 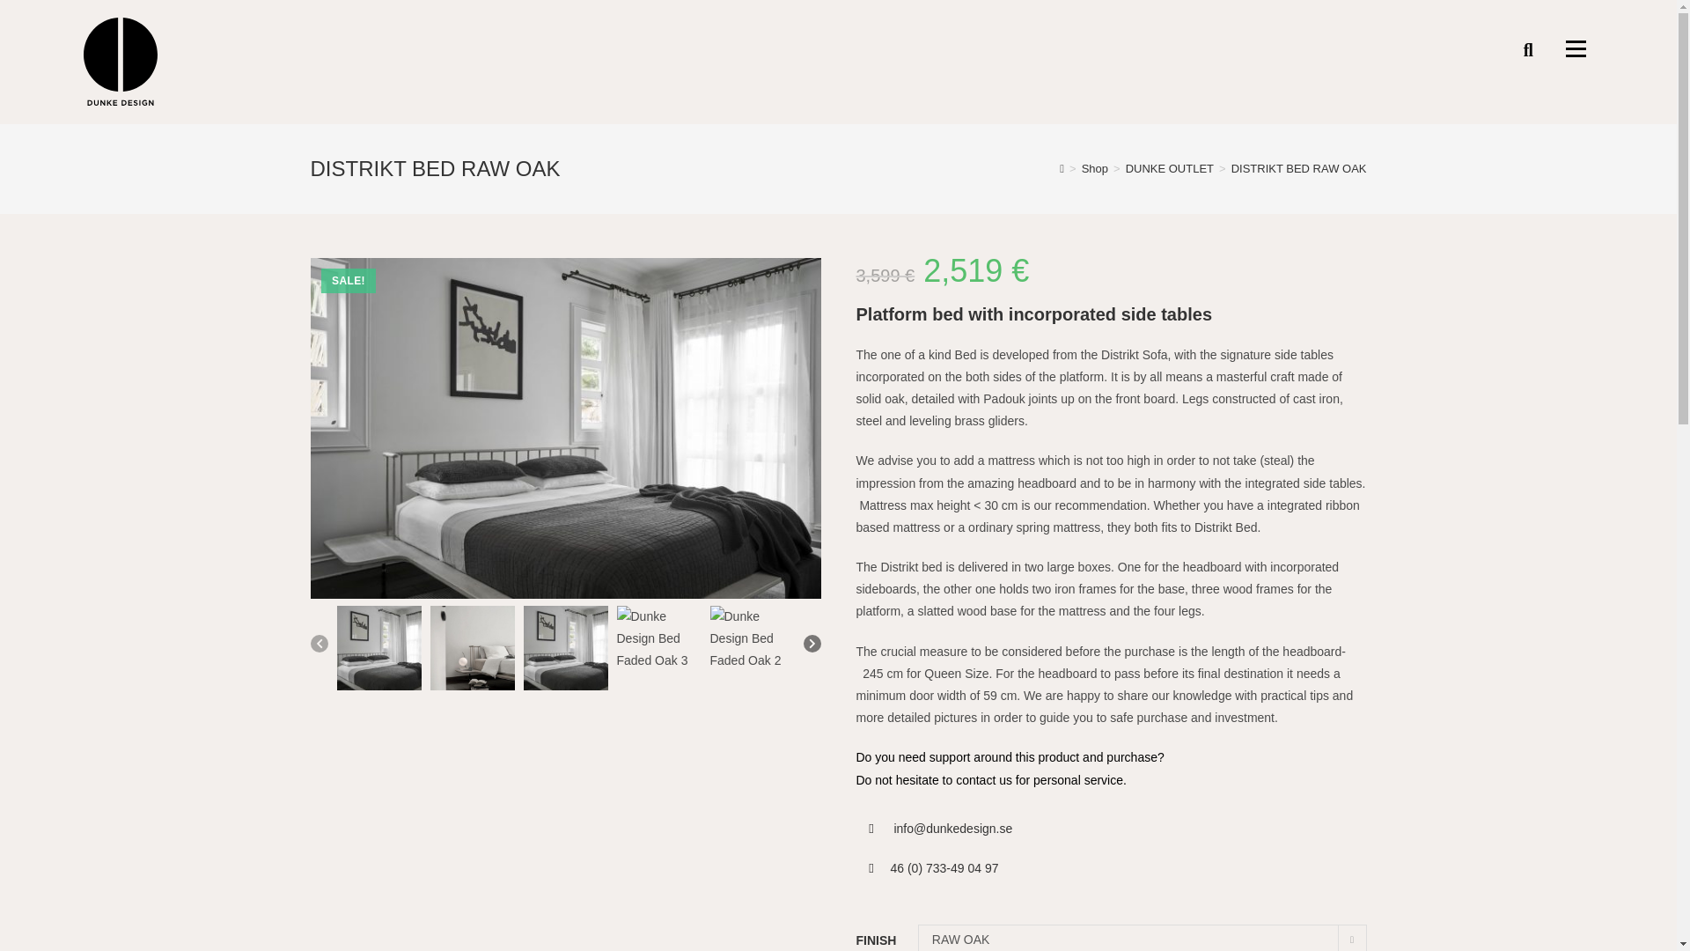 I want to click on Dunke Design Bed Faded Oak, so click(x=378, y=648).